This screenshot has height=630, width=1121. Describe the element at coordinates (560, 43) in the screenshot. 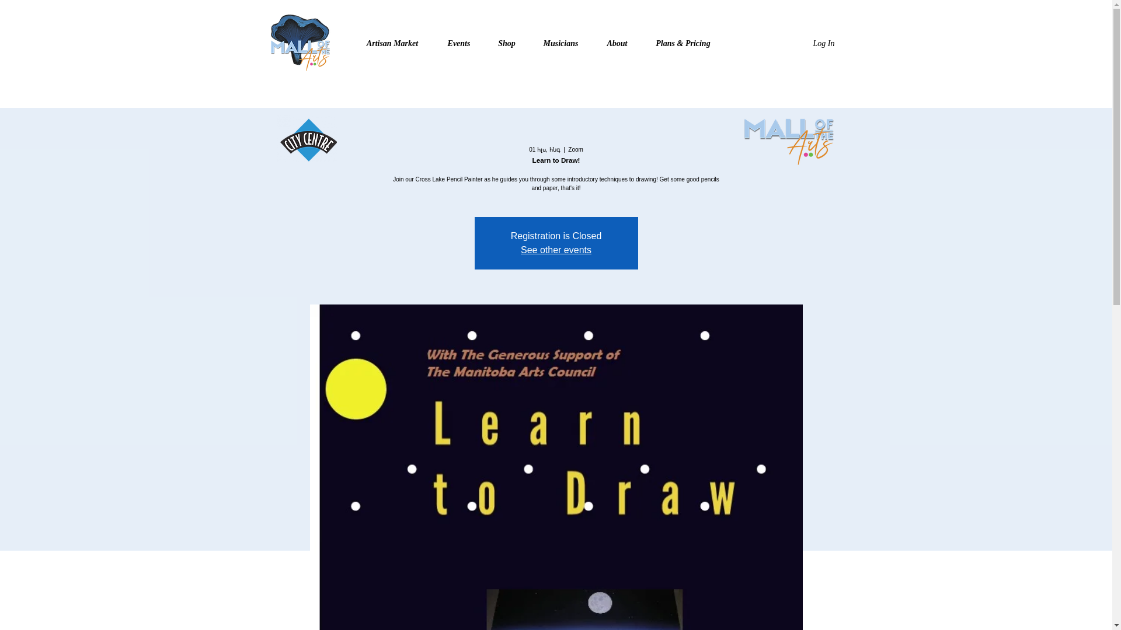

I see `Musicians` at that location.